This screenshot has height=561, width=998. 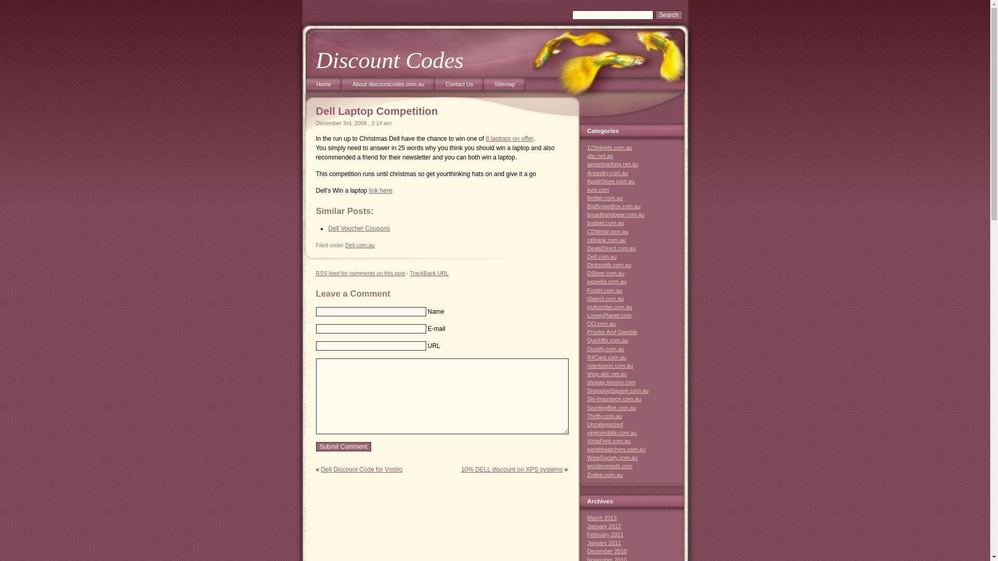 I want to click on December 2010, so click(x=607, y=551).